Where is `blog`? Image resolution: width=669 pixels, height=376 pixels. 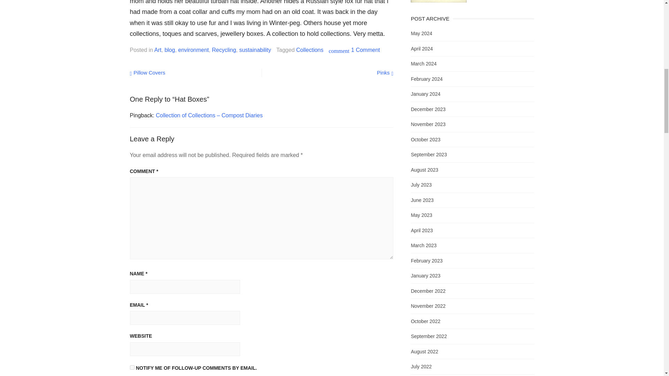
blog is located at coordinates (169, 49).